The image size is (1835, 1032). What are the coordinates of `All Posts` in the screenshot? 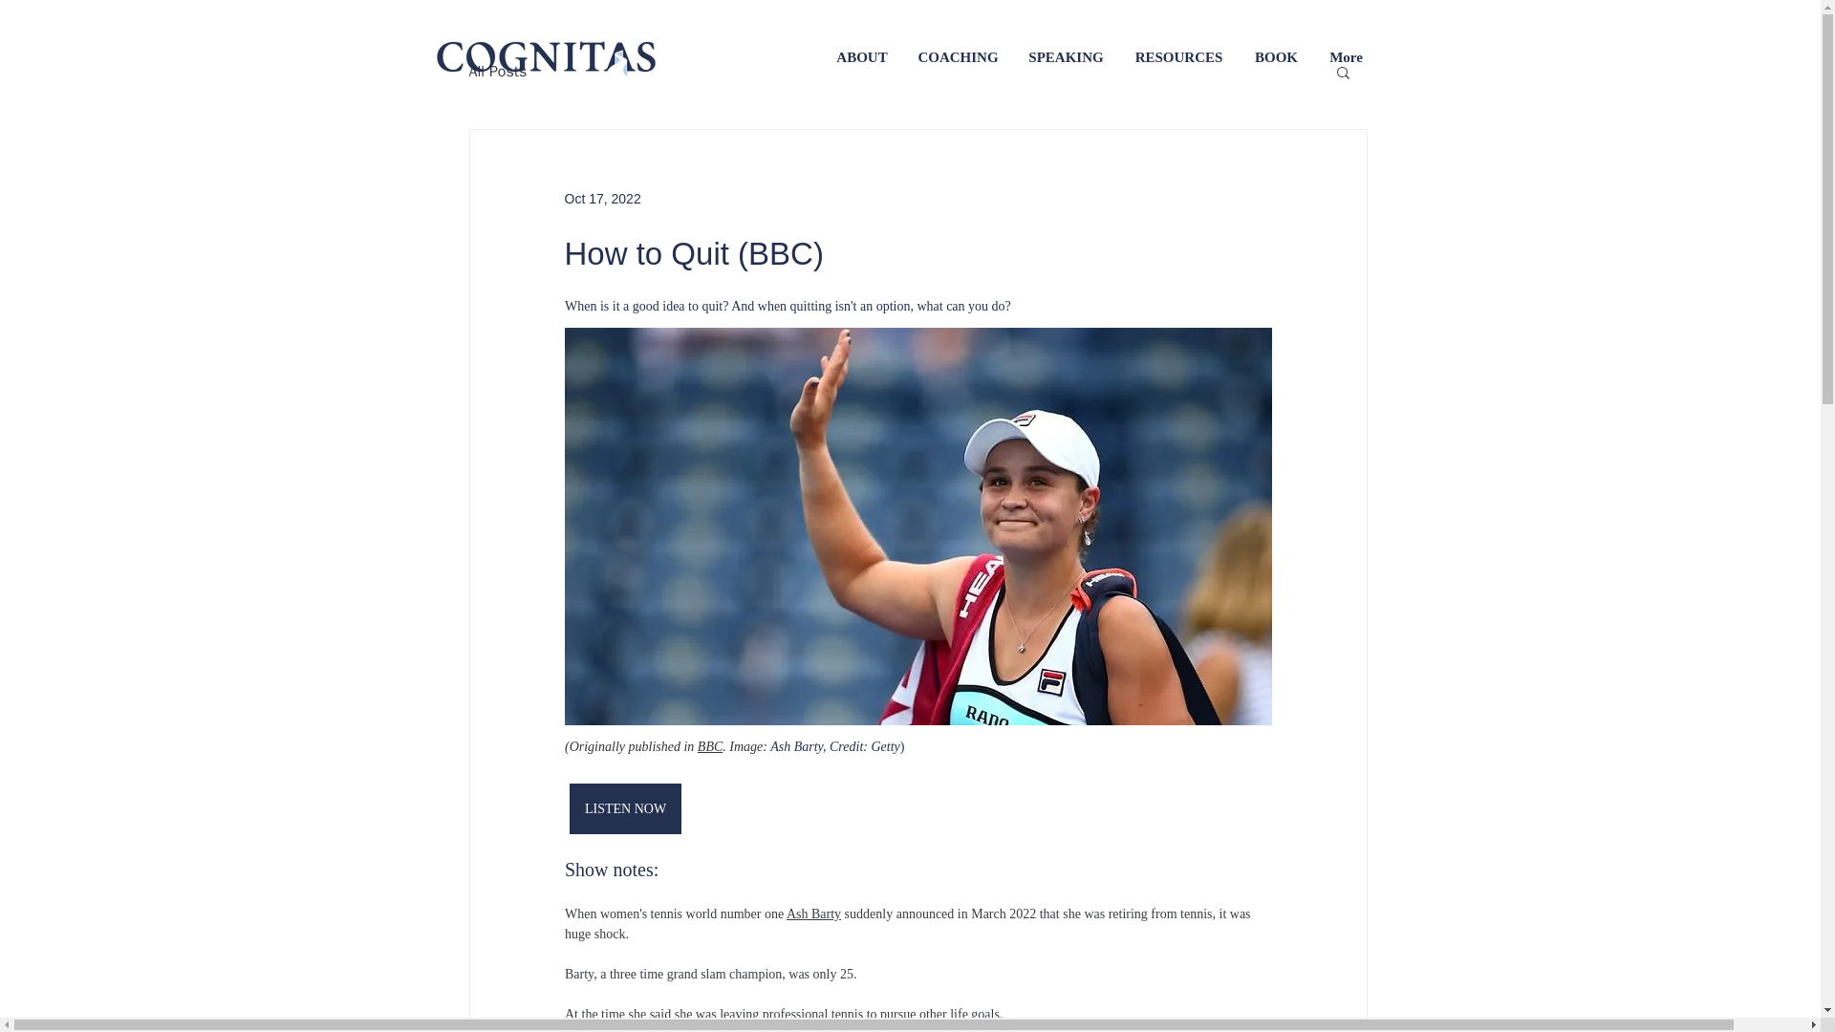 It's located at (497, 71).